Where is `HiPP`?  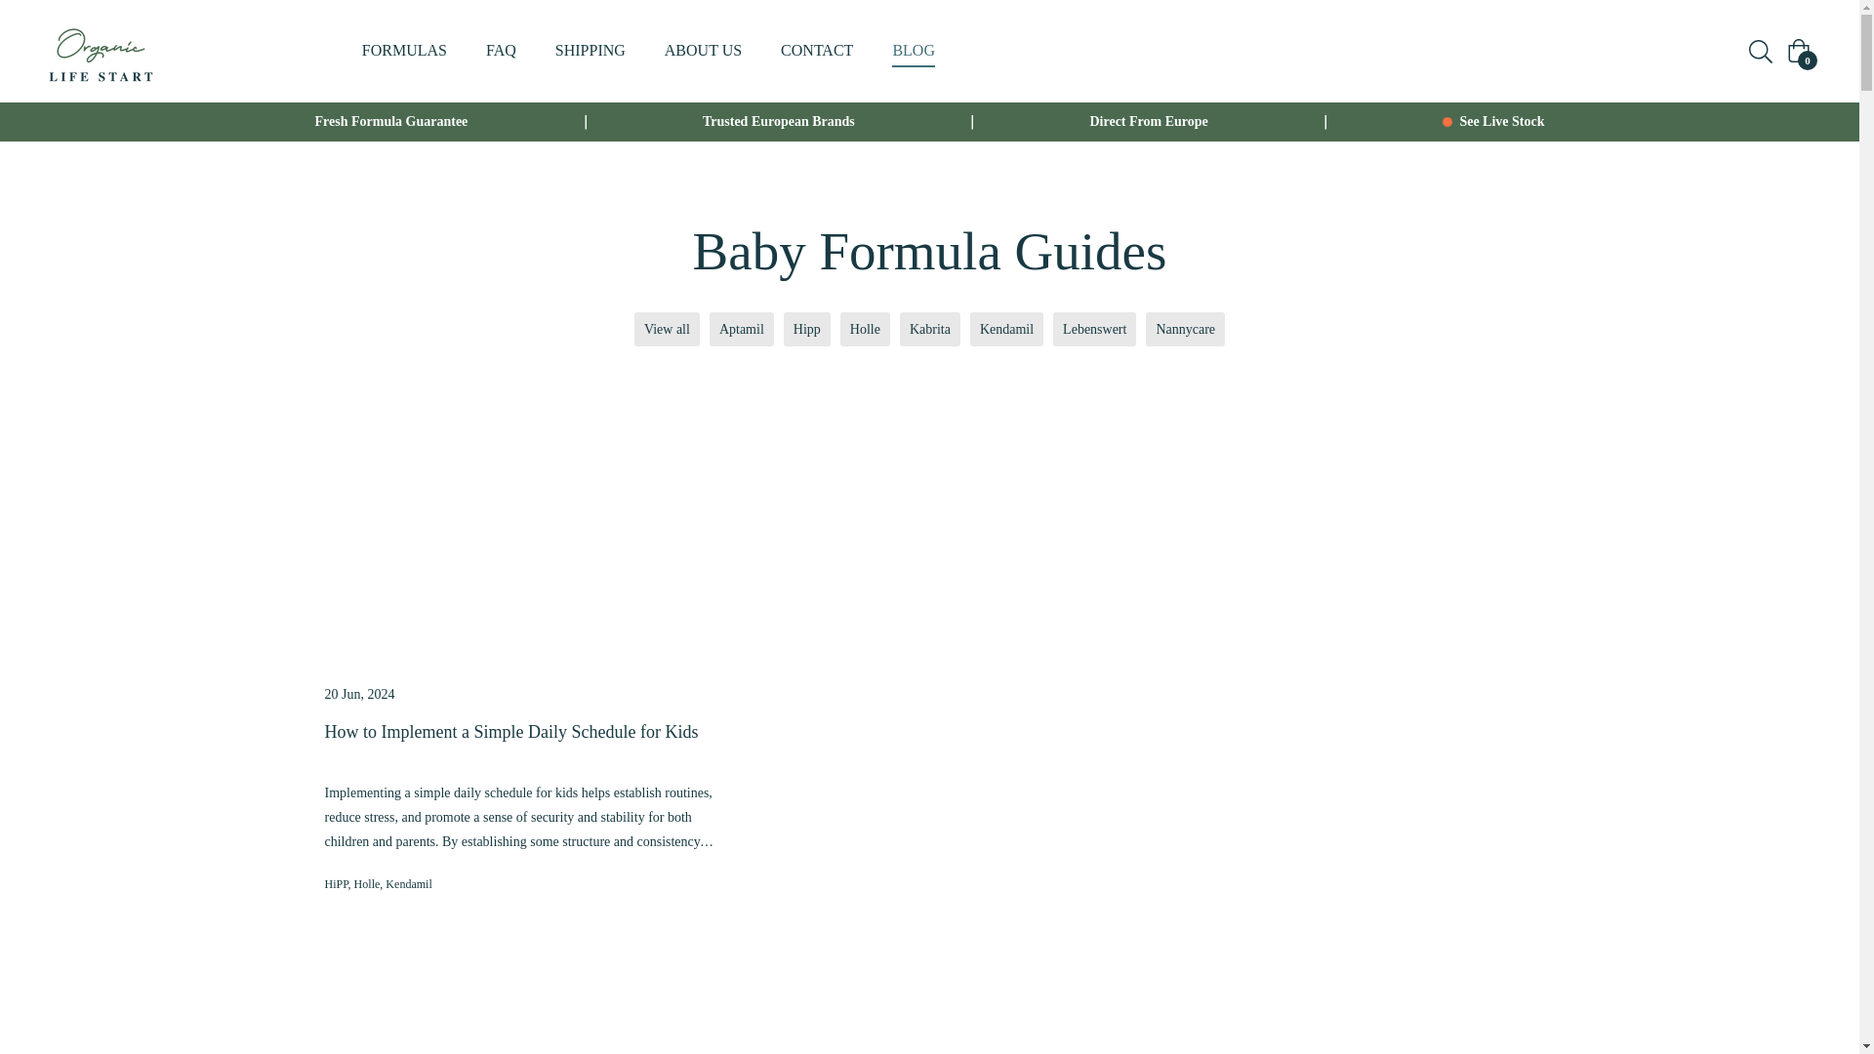 HiPP is located at coordinates (336, 883).